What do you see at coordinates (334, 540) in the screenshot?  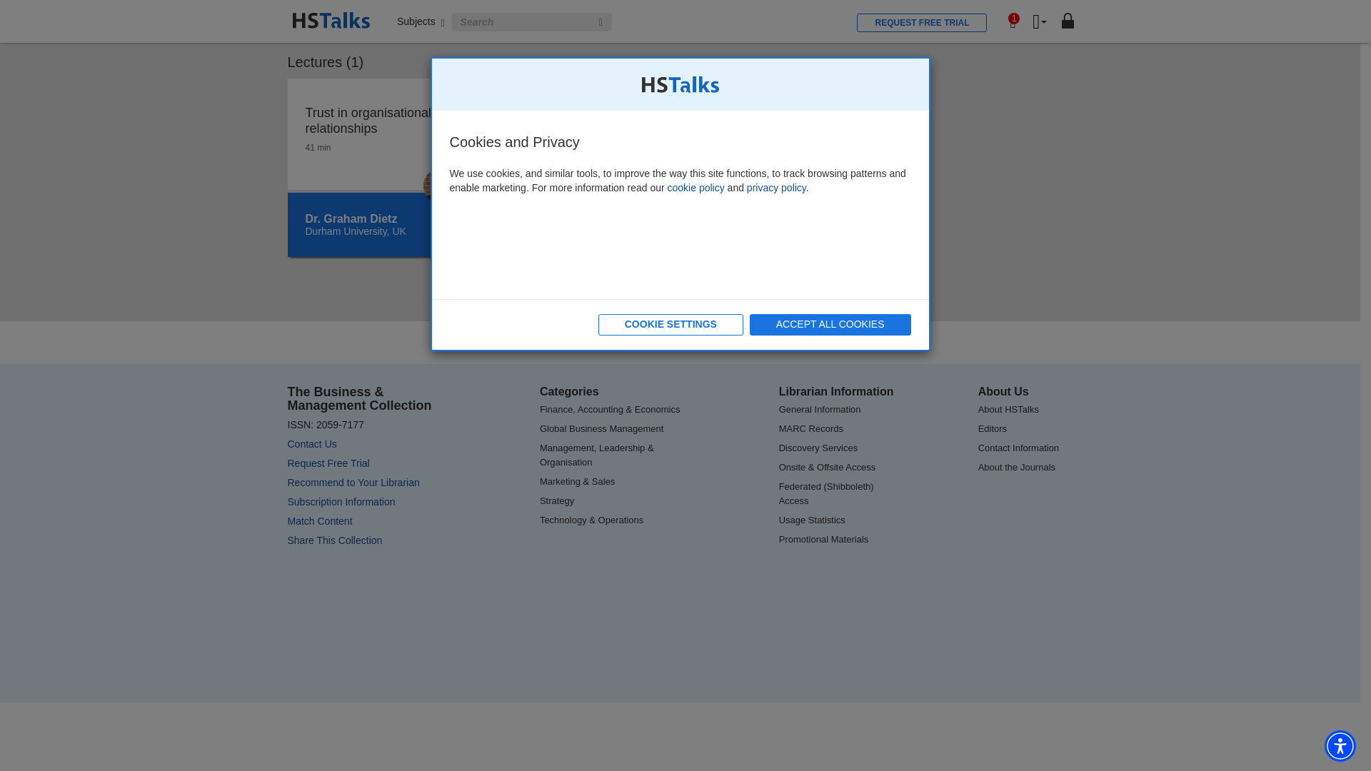 I see `Share This Collection` at bounding box center [334, 540].